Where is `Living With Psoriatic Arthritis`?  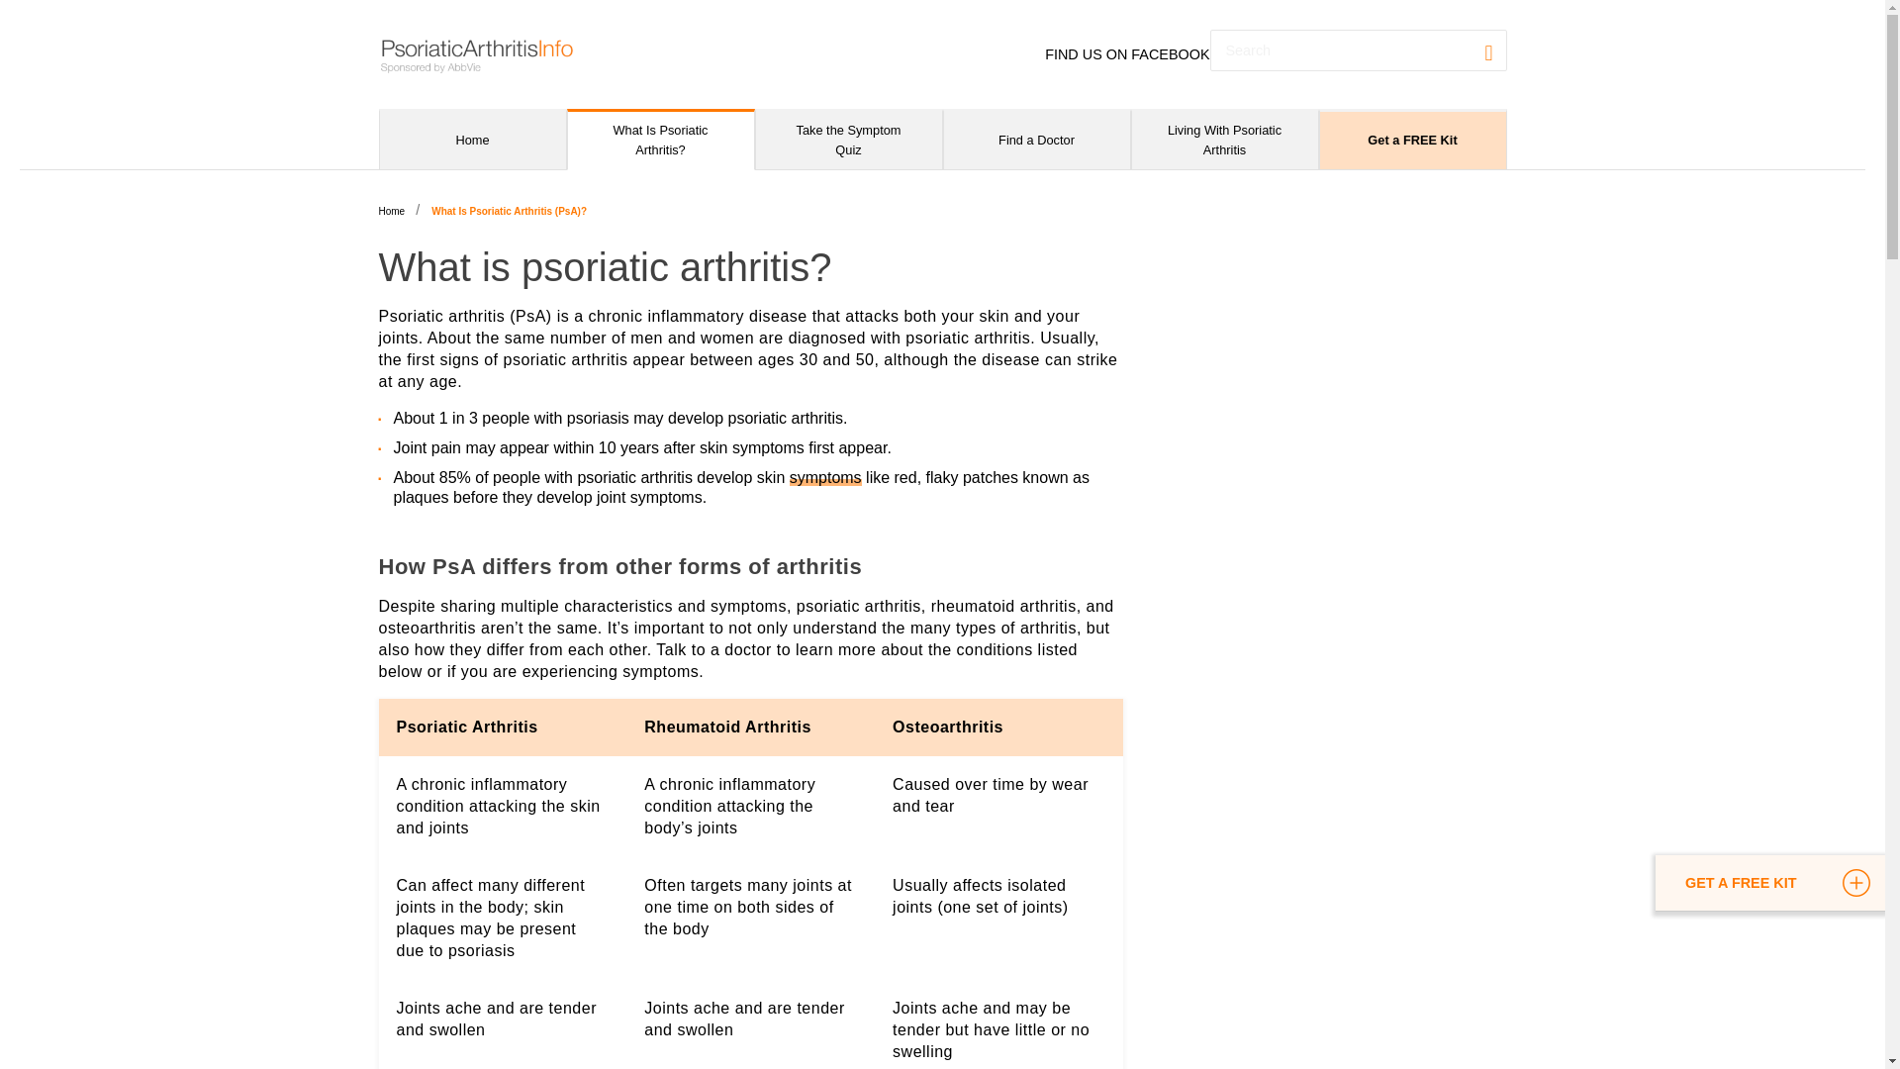 Living With Psoriatic Arthritis is located at coordinates (1224, 139).